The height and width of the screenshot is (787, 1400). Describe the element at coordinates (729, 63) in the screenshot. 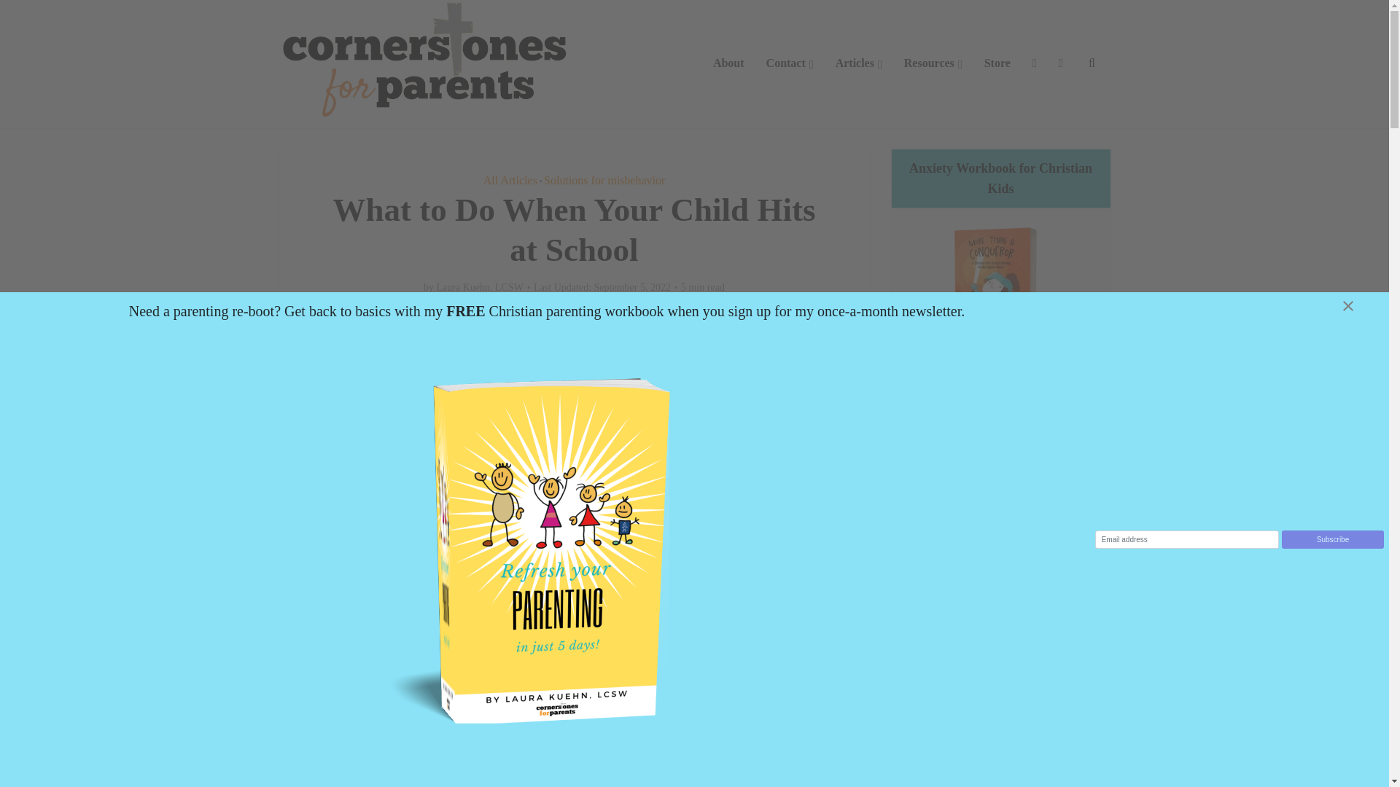

I see `About` at that location.